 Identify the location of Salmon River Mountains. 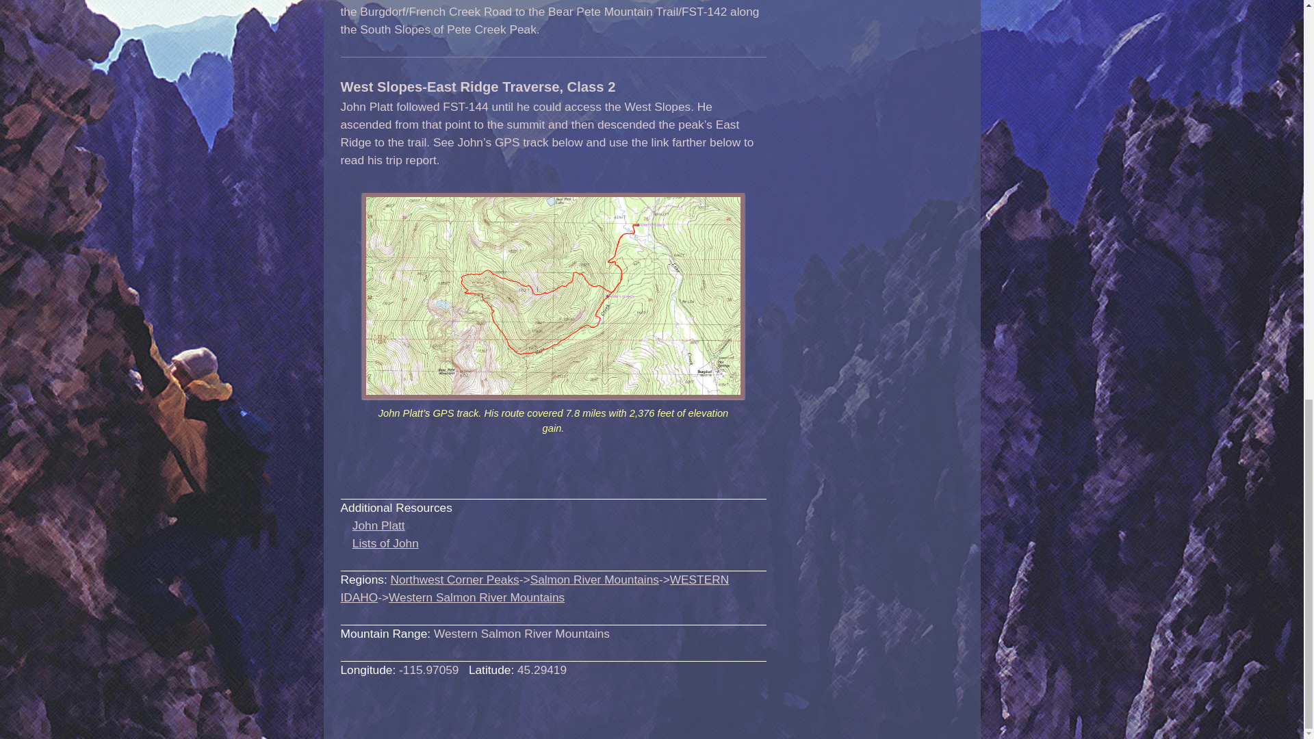
(595, 580).